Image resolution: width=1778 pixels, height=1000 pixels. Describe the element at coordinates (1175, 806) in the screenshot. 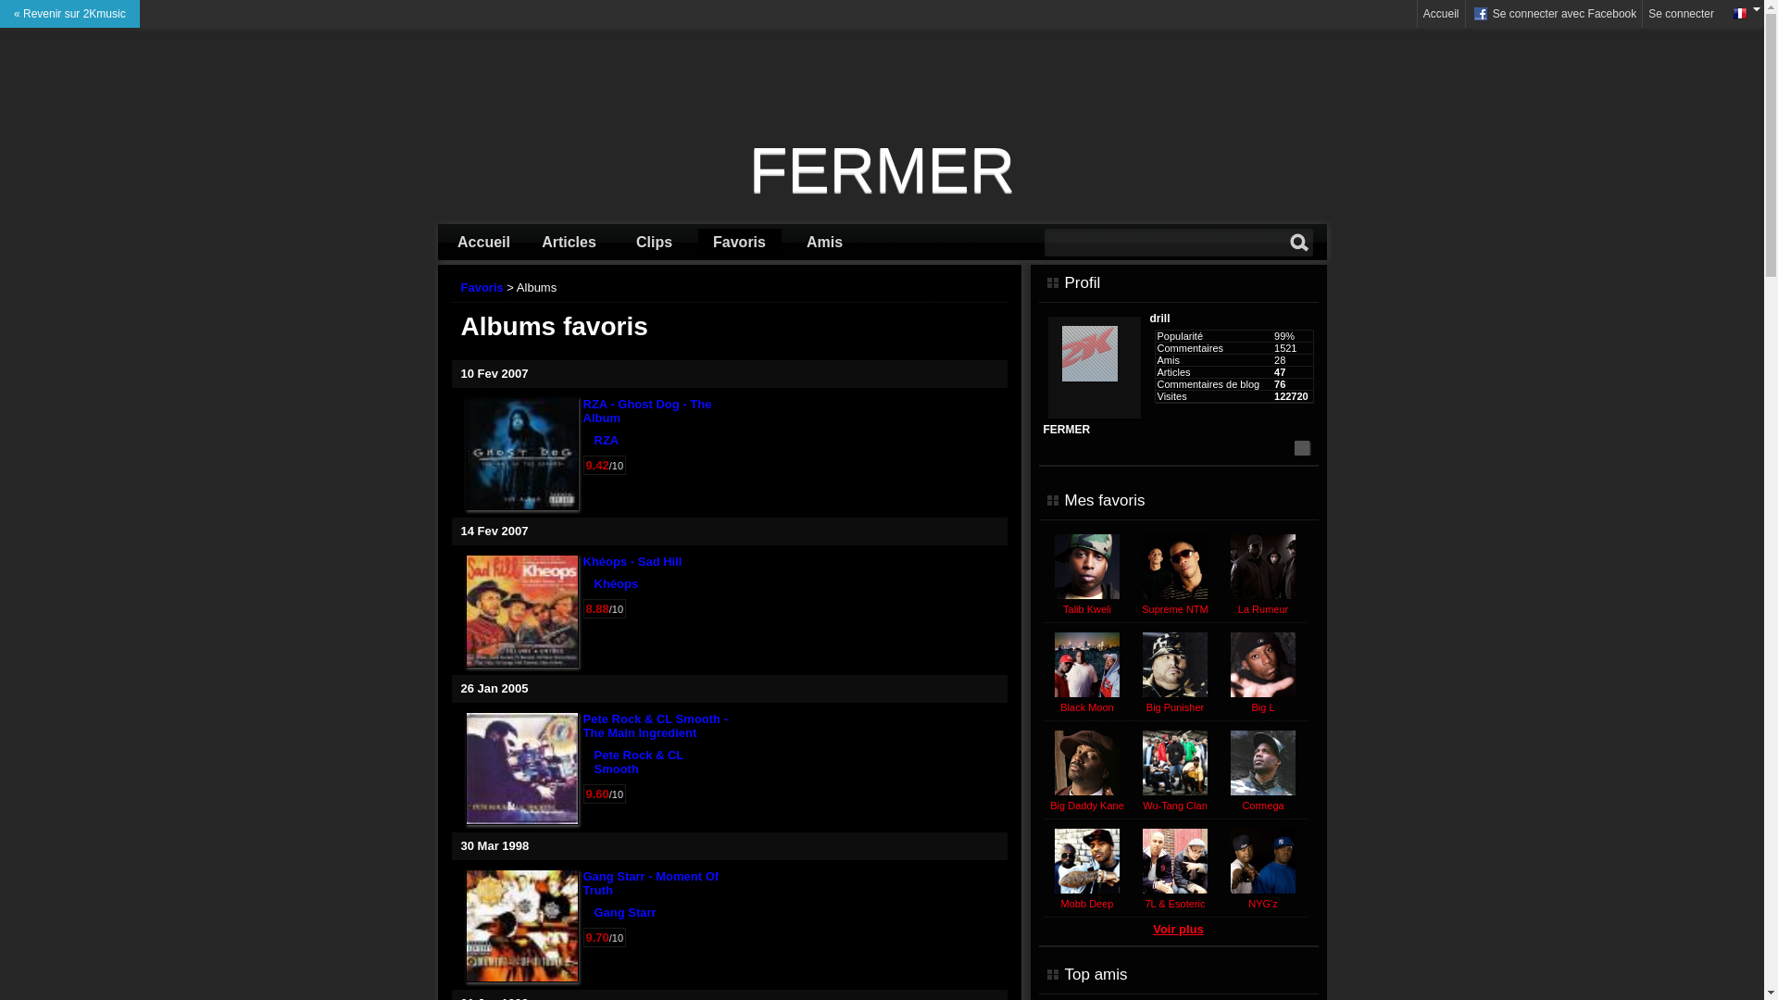

I see `Wu-Tang Clan` at that location.